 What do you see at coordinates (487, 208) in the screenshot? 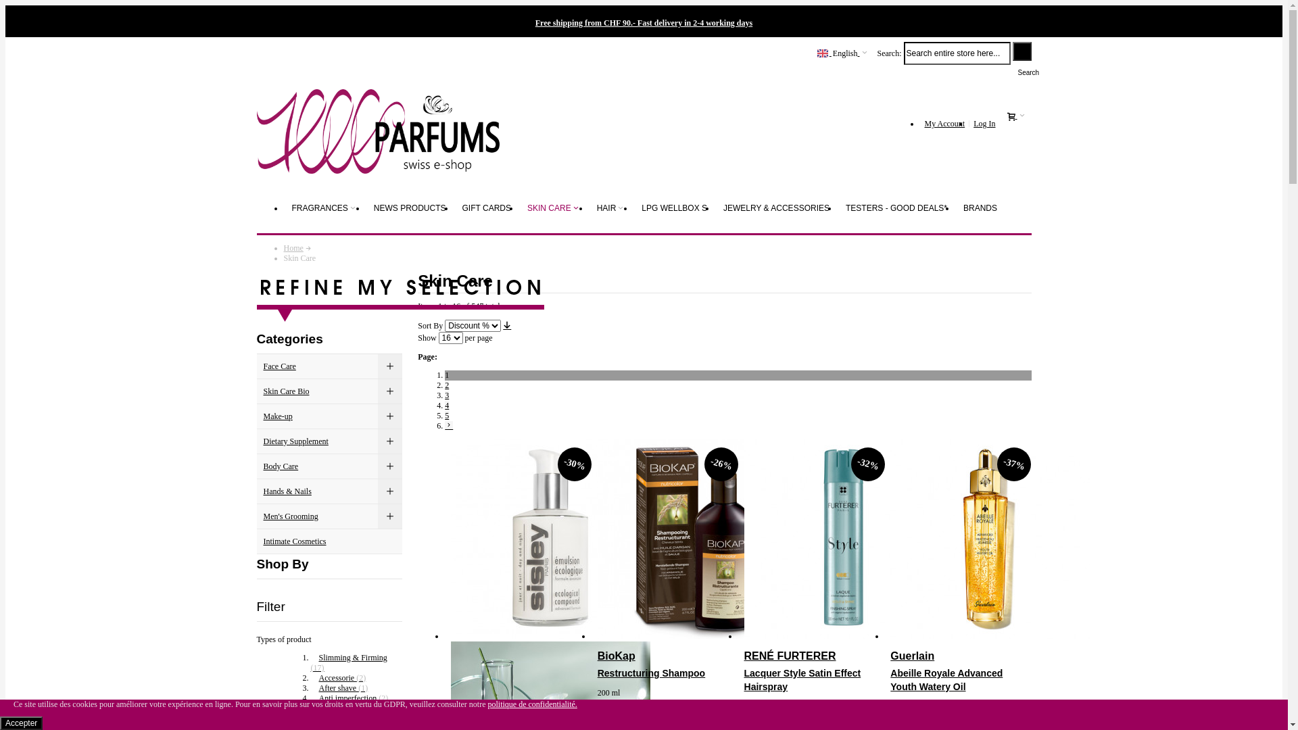
I see `GIFT CARDS` at bounding box center [487, 208].